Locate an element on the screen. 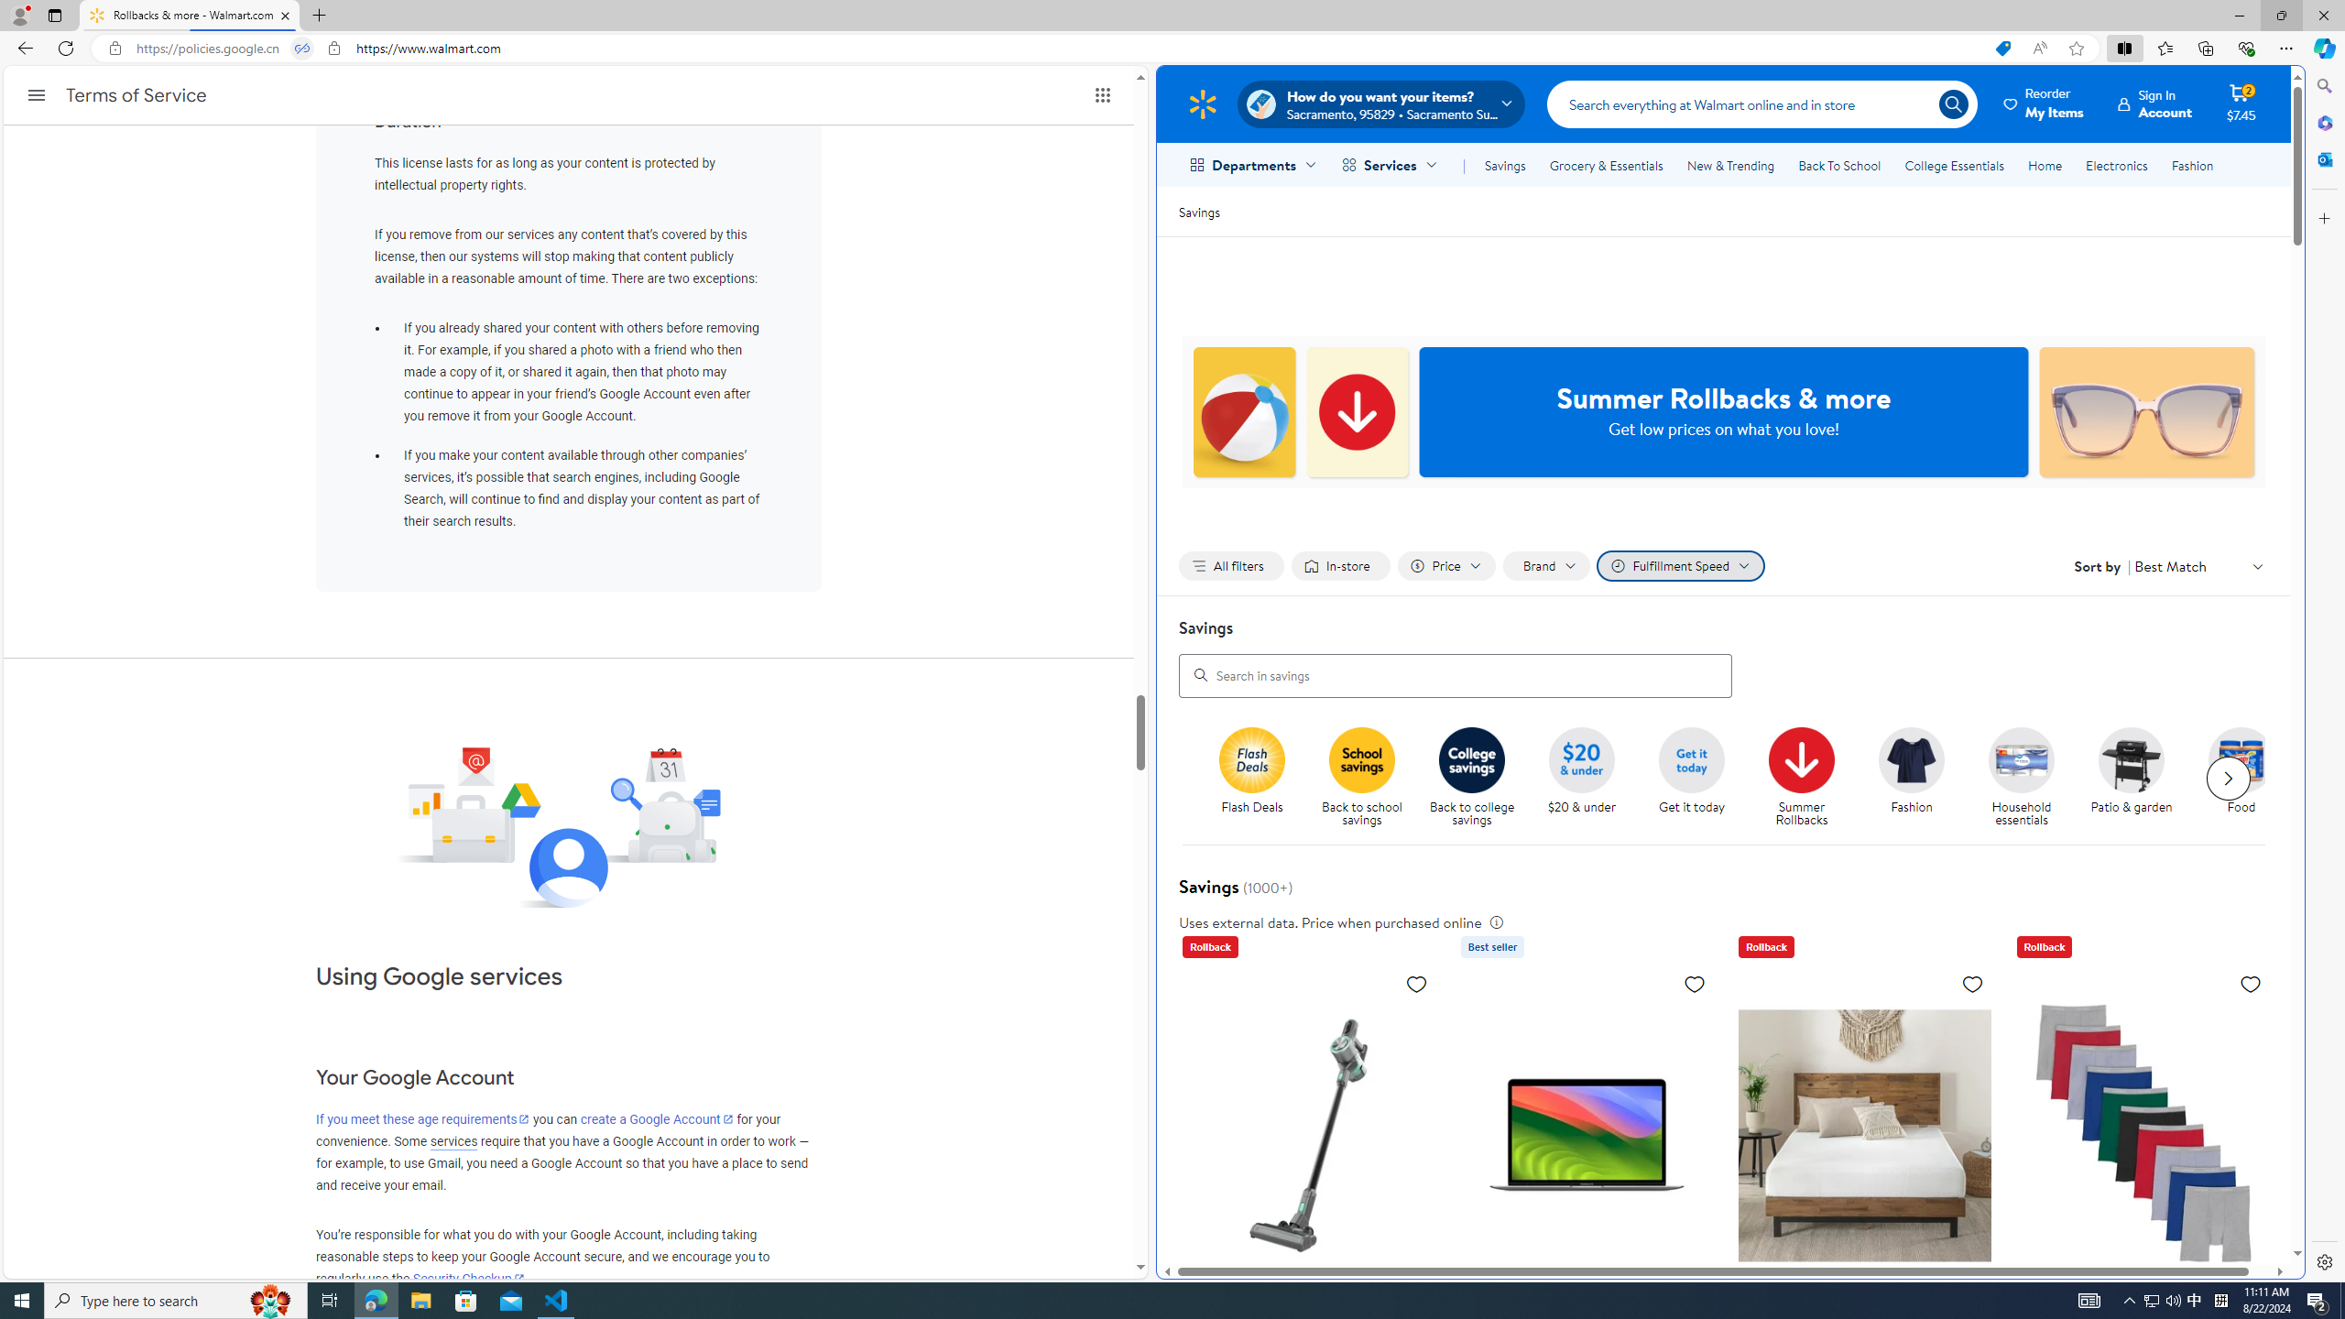 This screenshot has height=1319, width=2345. Filter by Price not applied, activate to change is located at coordinates (1446, 566).